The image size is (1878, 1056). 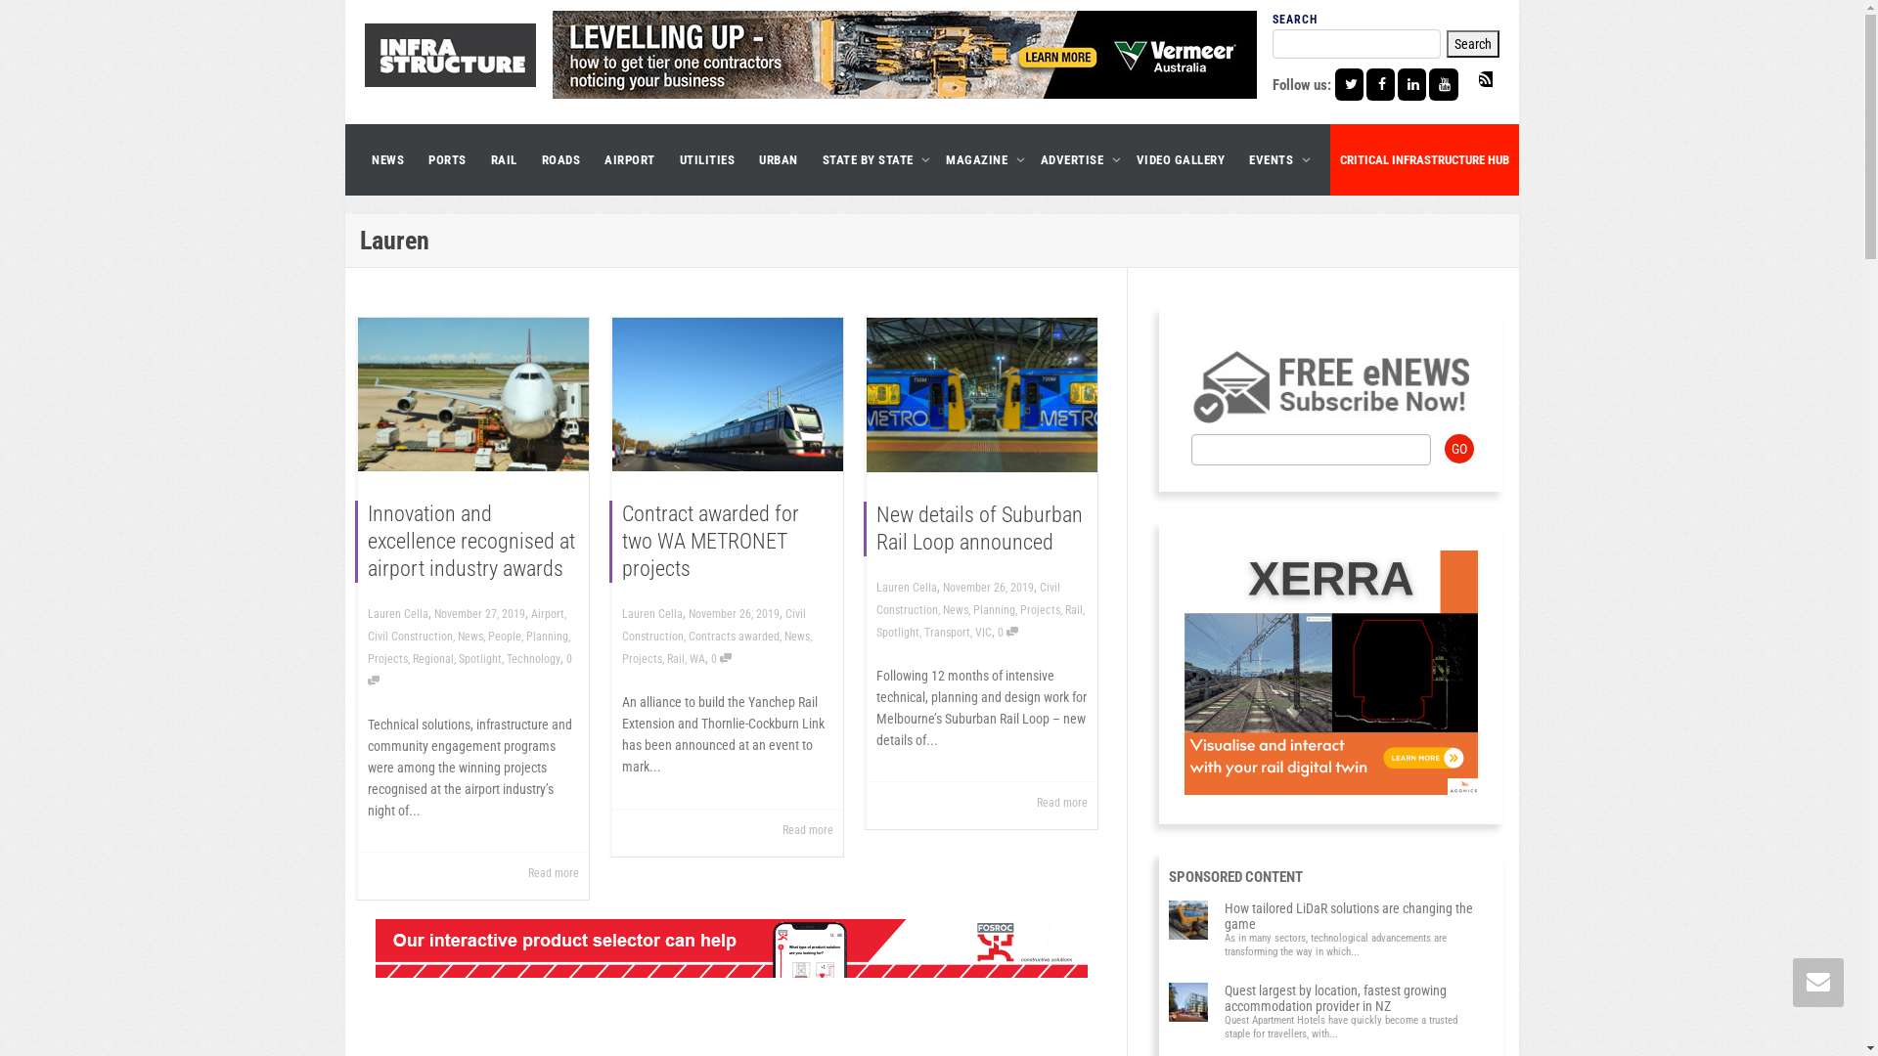 I want to click on Lauren Cella, so click(x=652, y=614).